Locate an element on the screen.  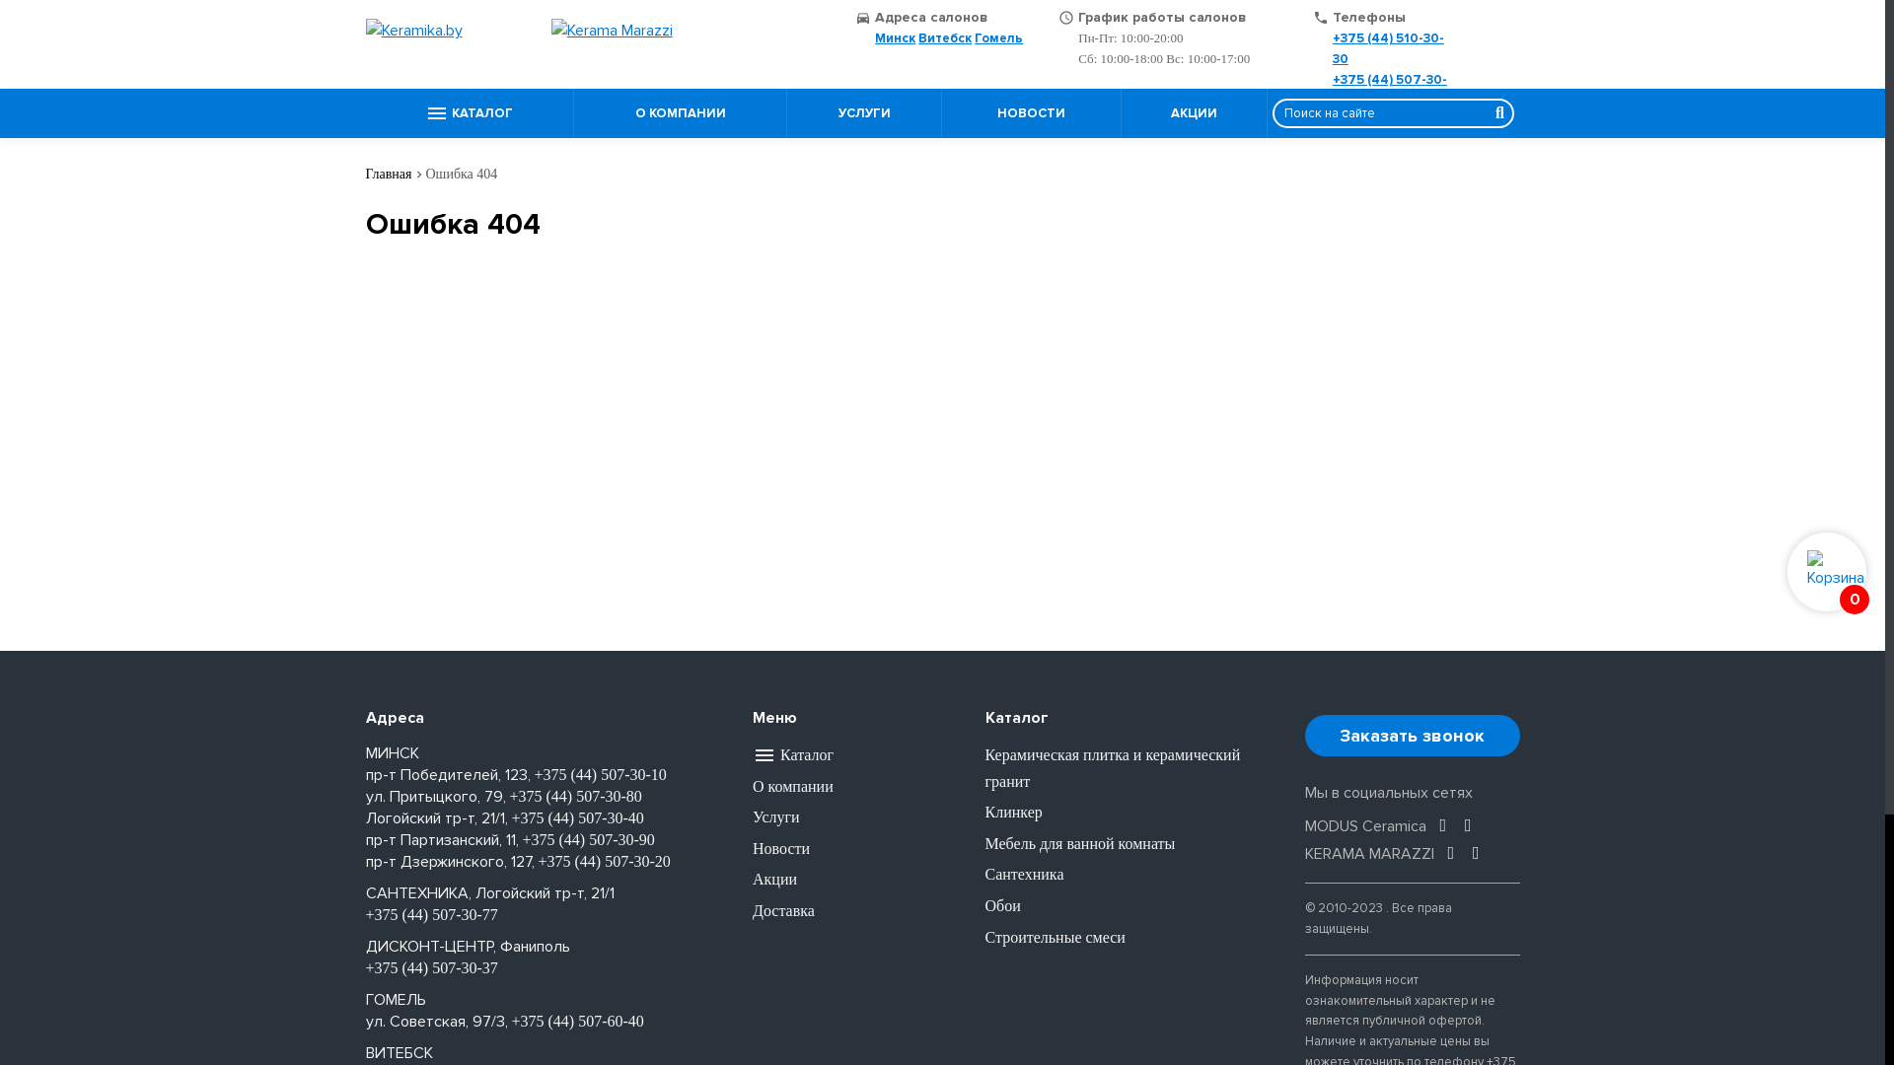
+375 (44) 510-30-30 is located at coordinates (1389, 49).